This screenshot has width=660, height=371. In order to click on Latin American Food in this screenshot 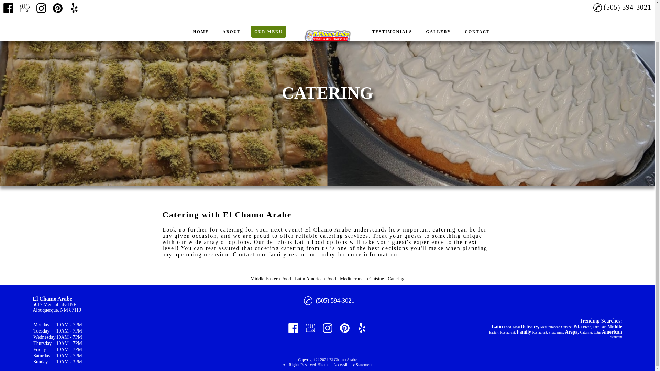, I will do `click(316, 278)`.